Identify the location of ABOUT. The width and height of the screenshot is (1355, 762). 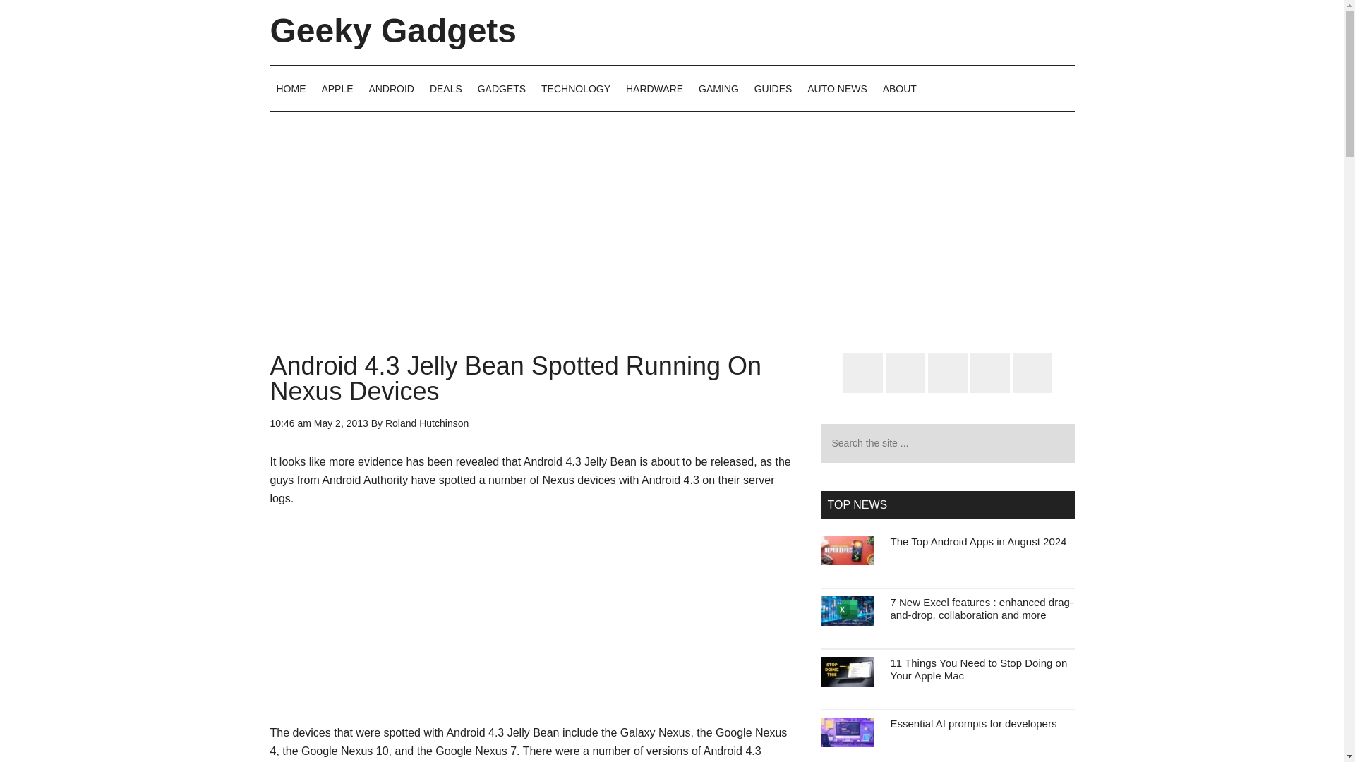
(899, 88).